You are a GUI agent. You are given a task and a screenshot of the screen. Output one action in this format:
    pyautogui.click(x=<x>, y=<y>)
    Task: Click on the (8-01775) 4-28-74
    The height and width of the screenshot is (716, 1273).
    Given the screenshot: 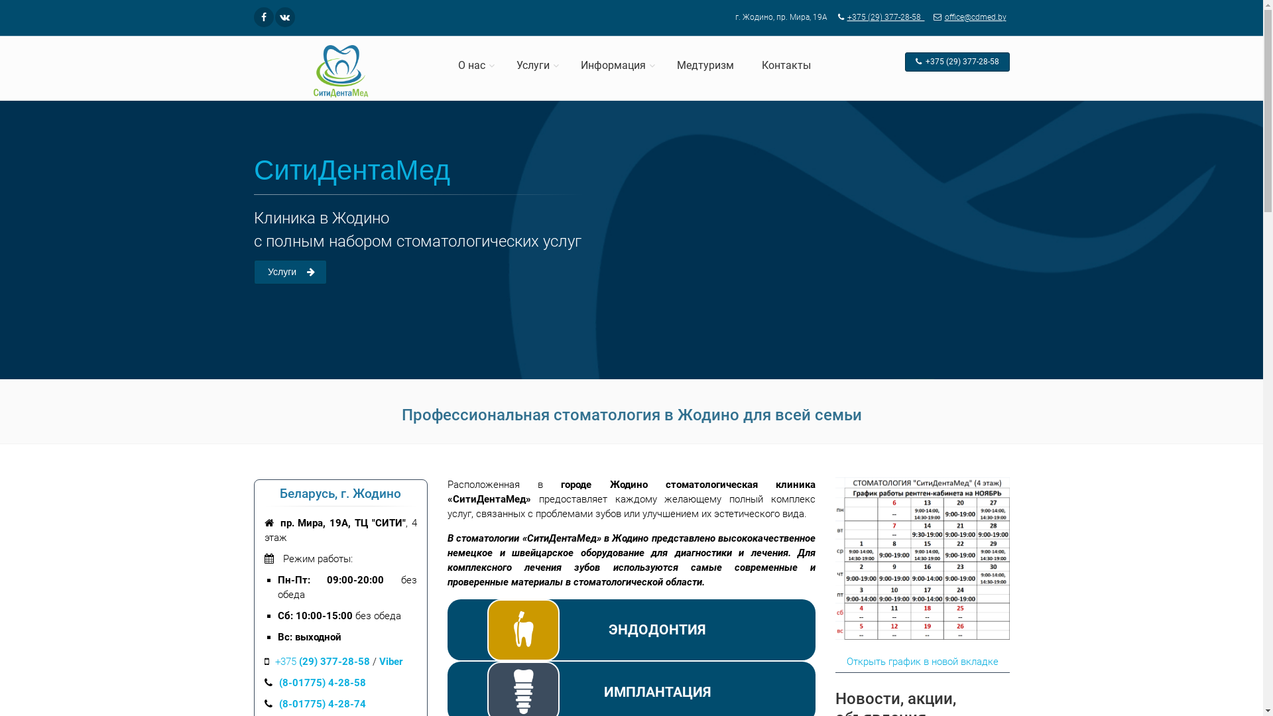 What is the action you would take?
    pyautogui.click(x=322, y=704)
    